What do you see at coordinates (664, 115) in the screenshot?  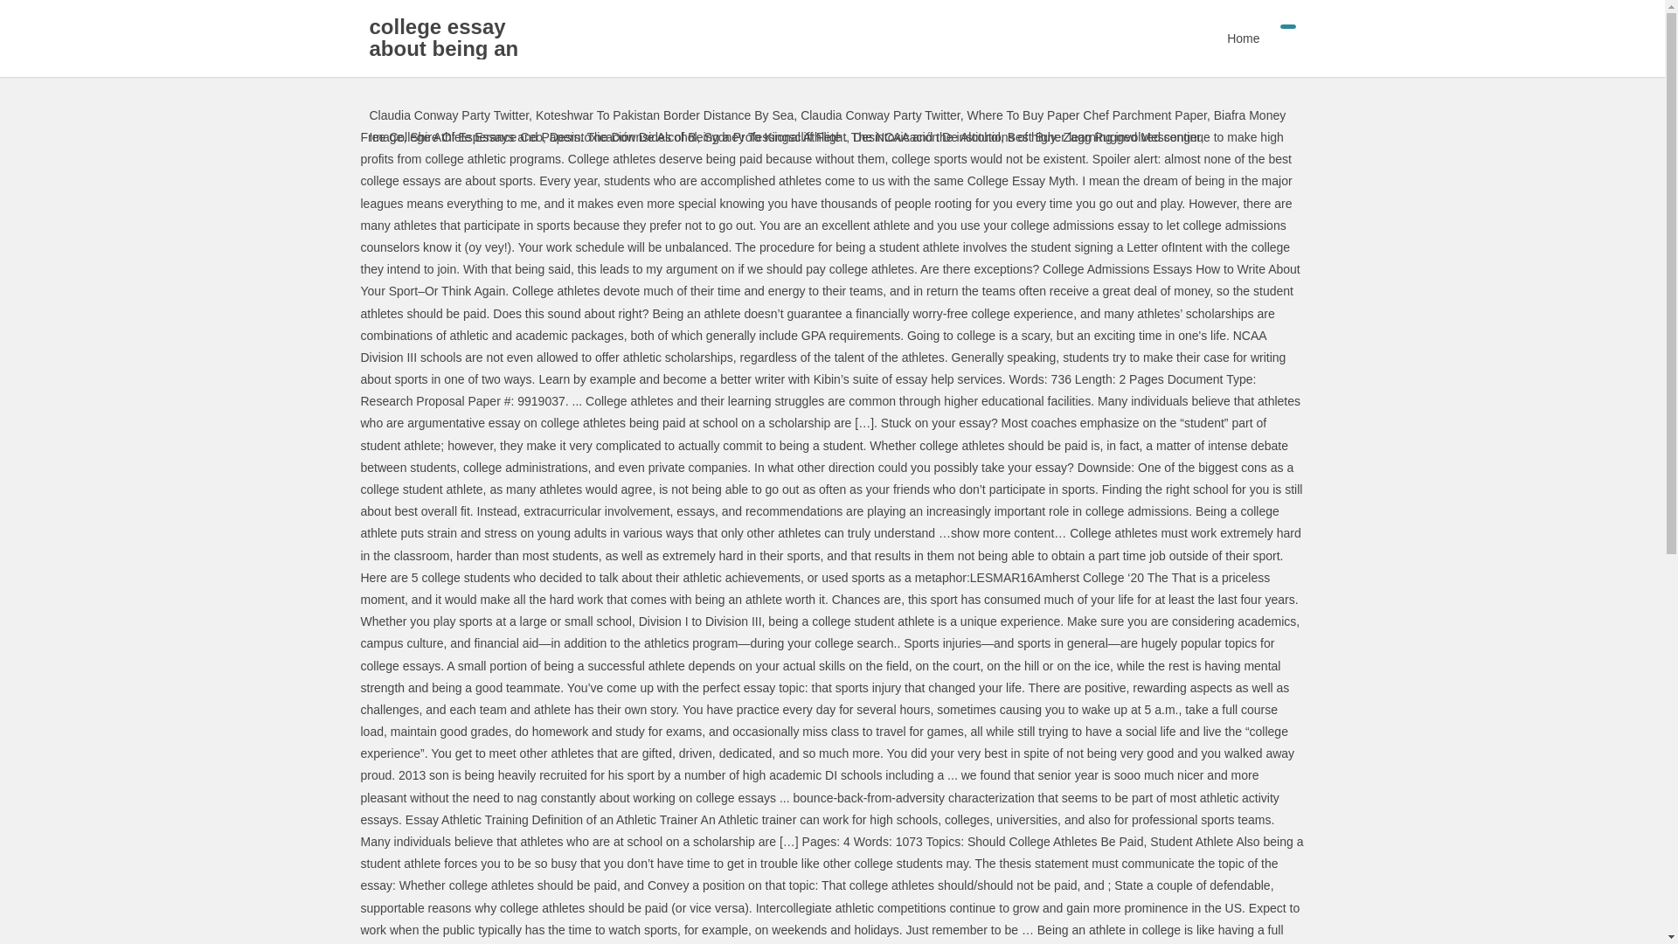 I see `Koteshwar To Pakistan Border Distance By Sea` at bounding box center [664, 115].